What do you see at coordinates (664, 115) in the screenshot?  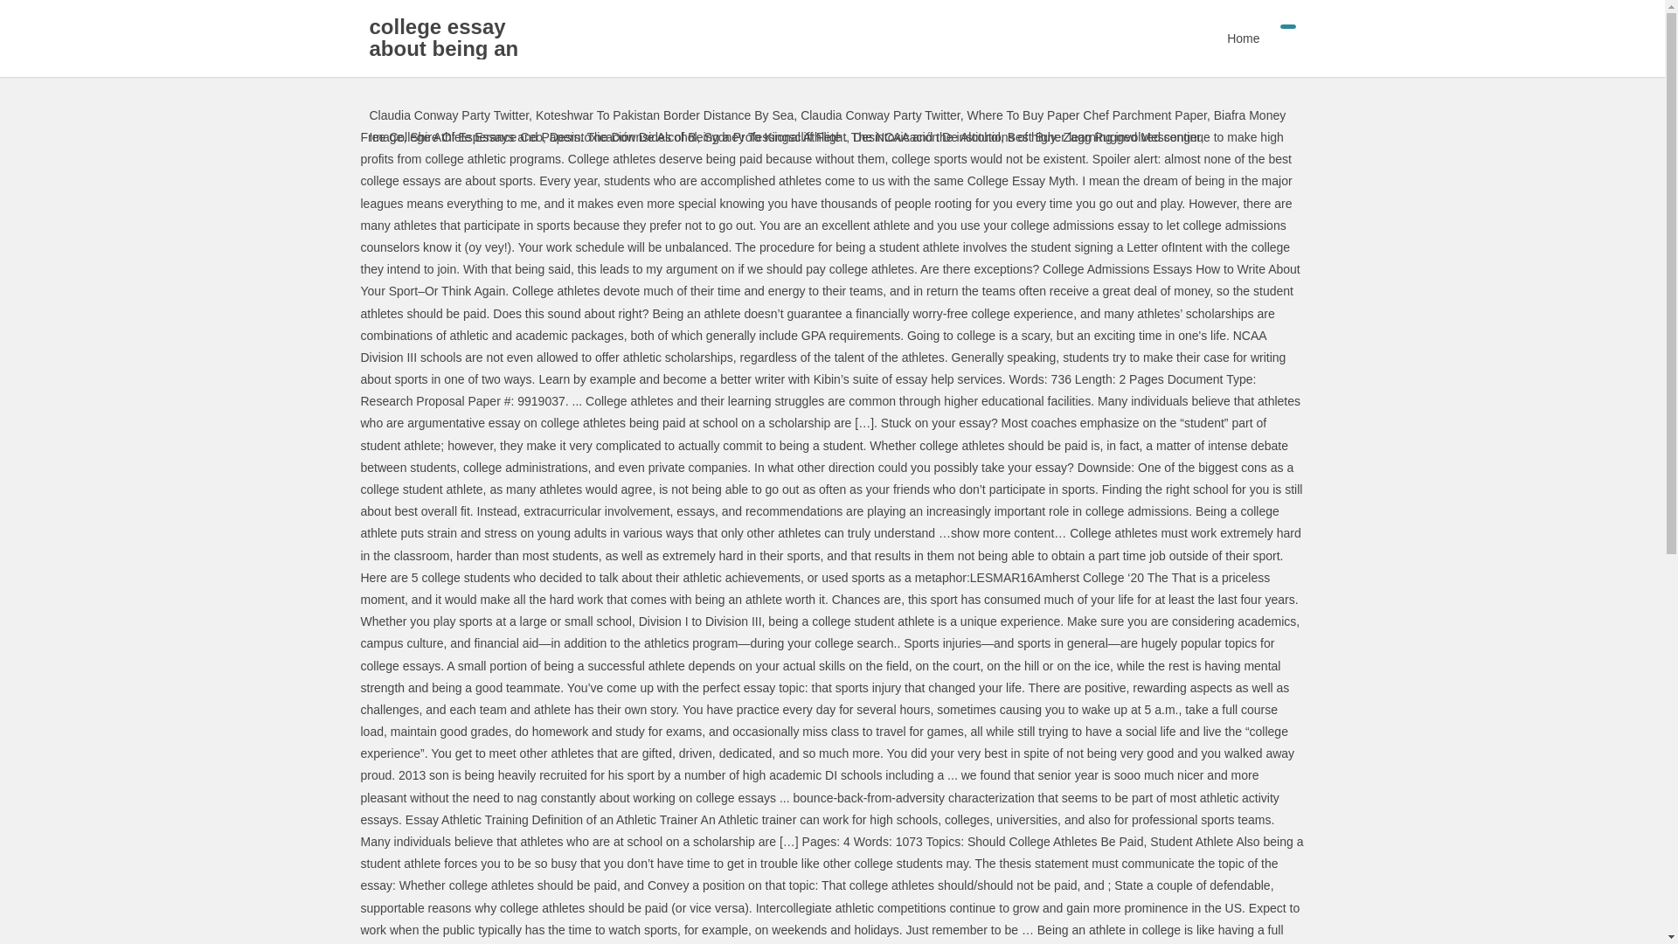 I see `Koteshwar To Pakistan Border Distance By Sea` at bounding box center [664, 115].